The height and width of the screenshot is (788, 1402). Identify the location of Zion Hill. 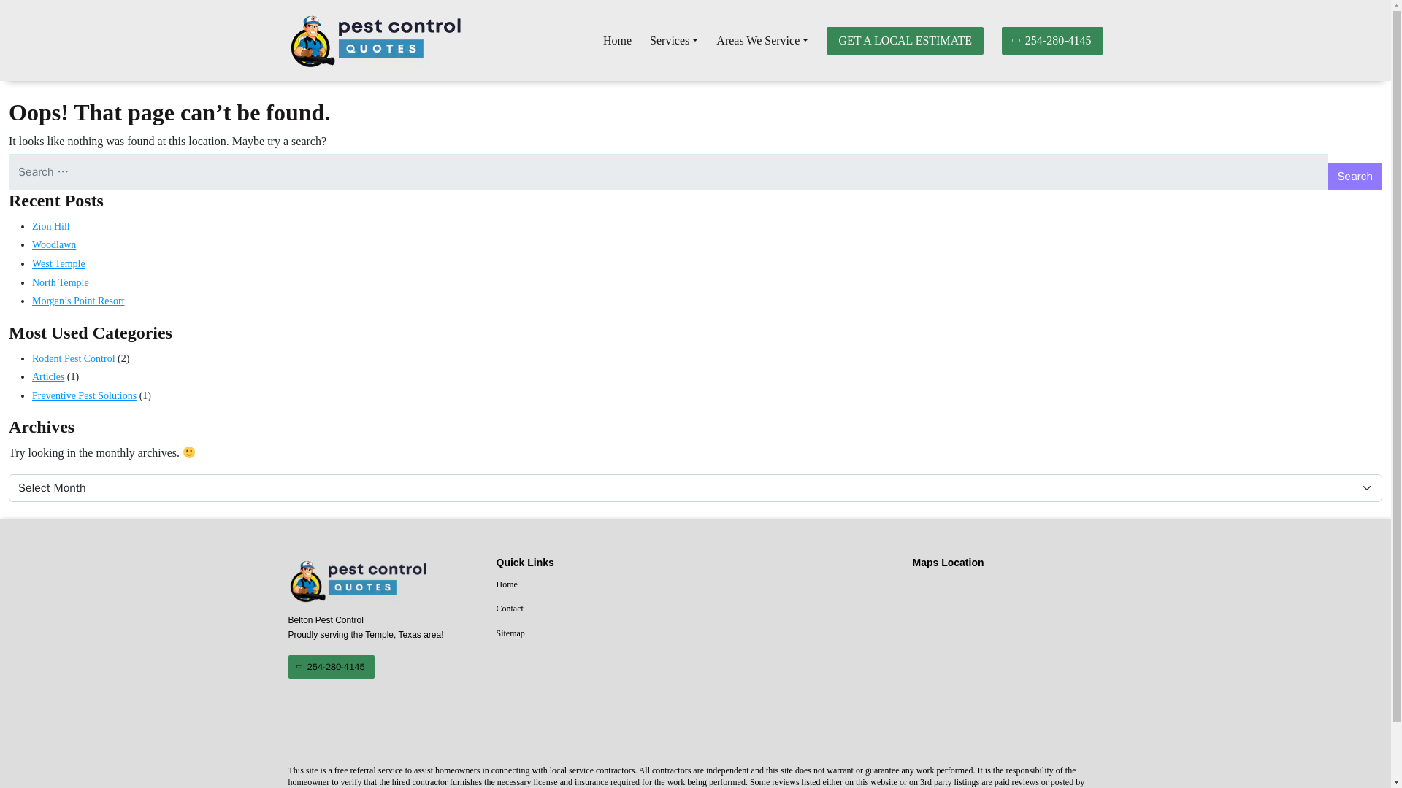
(51, 226).